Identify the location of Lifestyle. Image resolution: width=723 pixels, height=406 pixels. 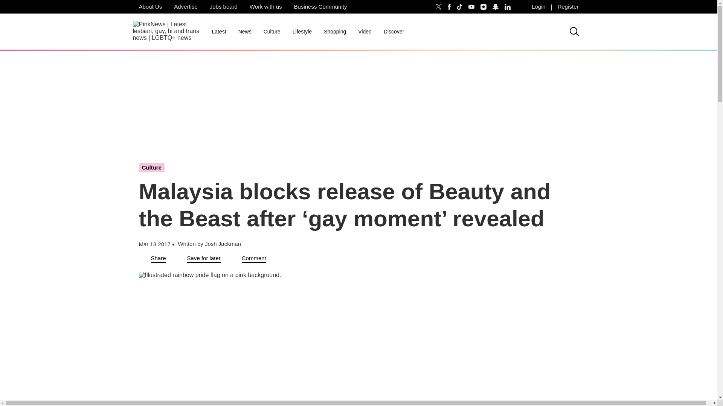
(302, 32).